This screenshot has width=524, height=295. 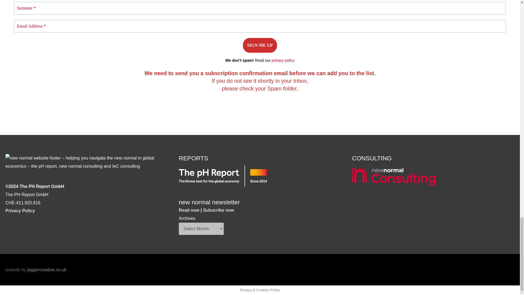 What do you see at coordinates (189, 210) in the screenshot?
I see `Read now` at bounding box center [189, 210].